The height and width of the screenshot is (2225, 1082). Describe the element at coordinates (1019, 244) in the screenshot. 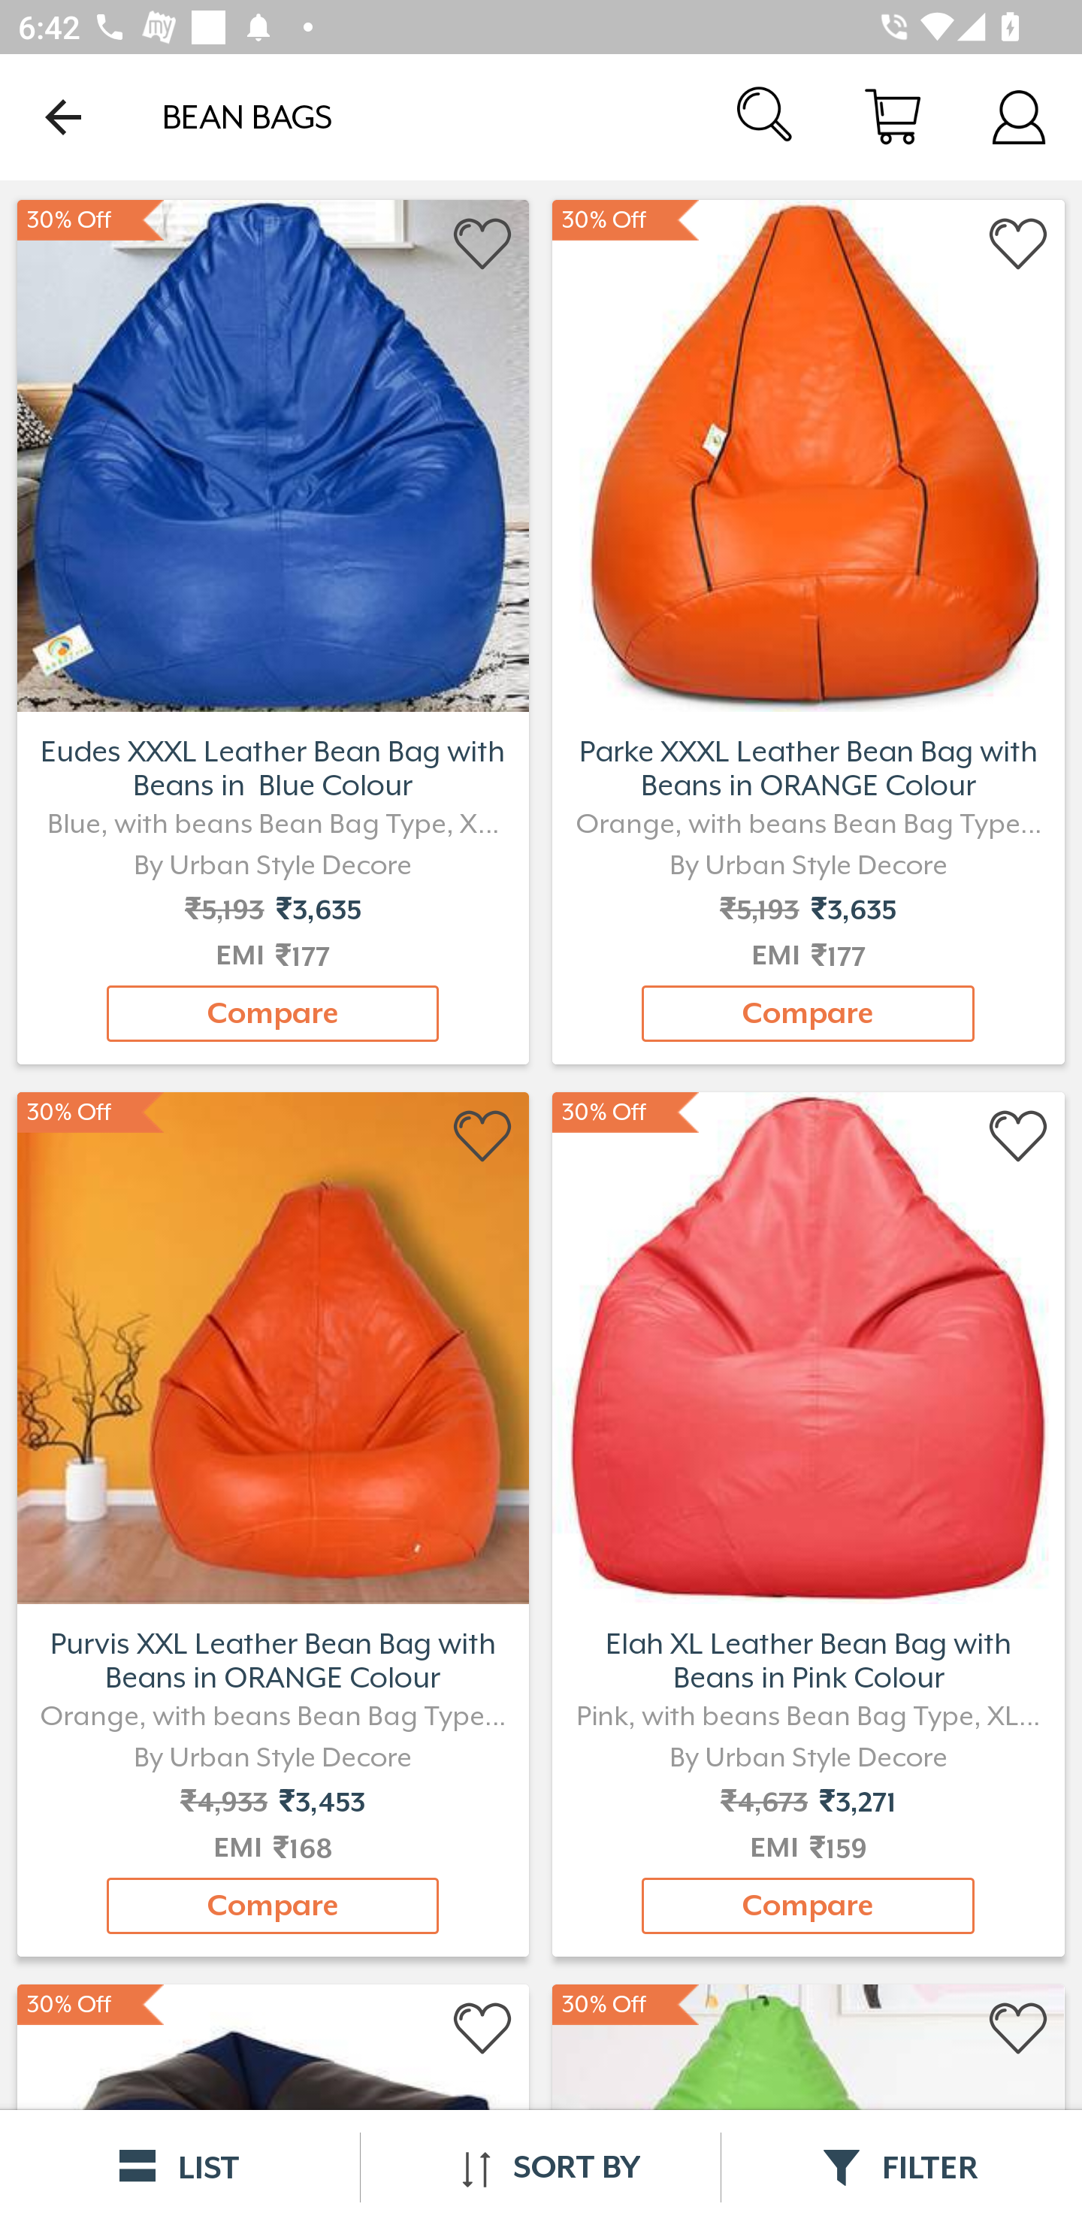

I see `` at that location.